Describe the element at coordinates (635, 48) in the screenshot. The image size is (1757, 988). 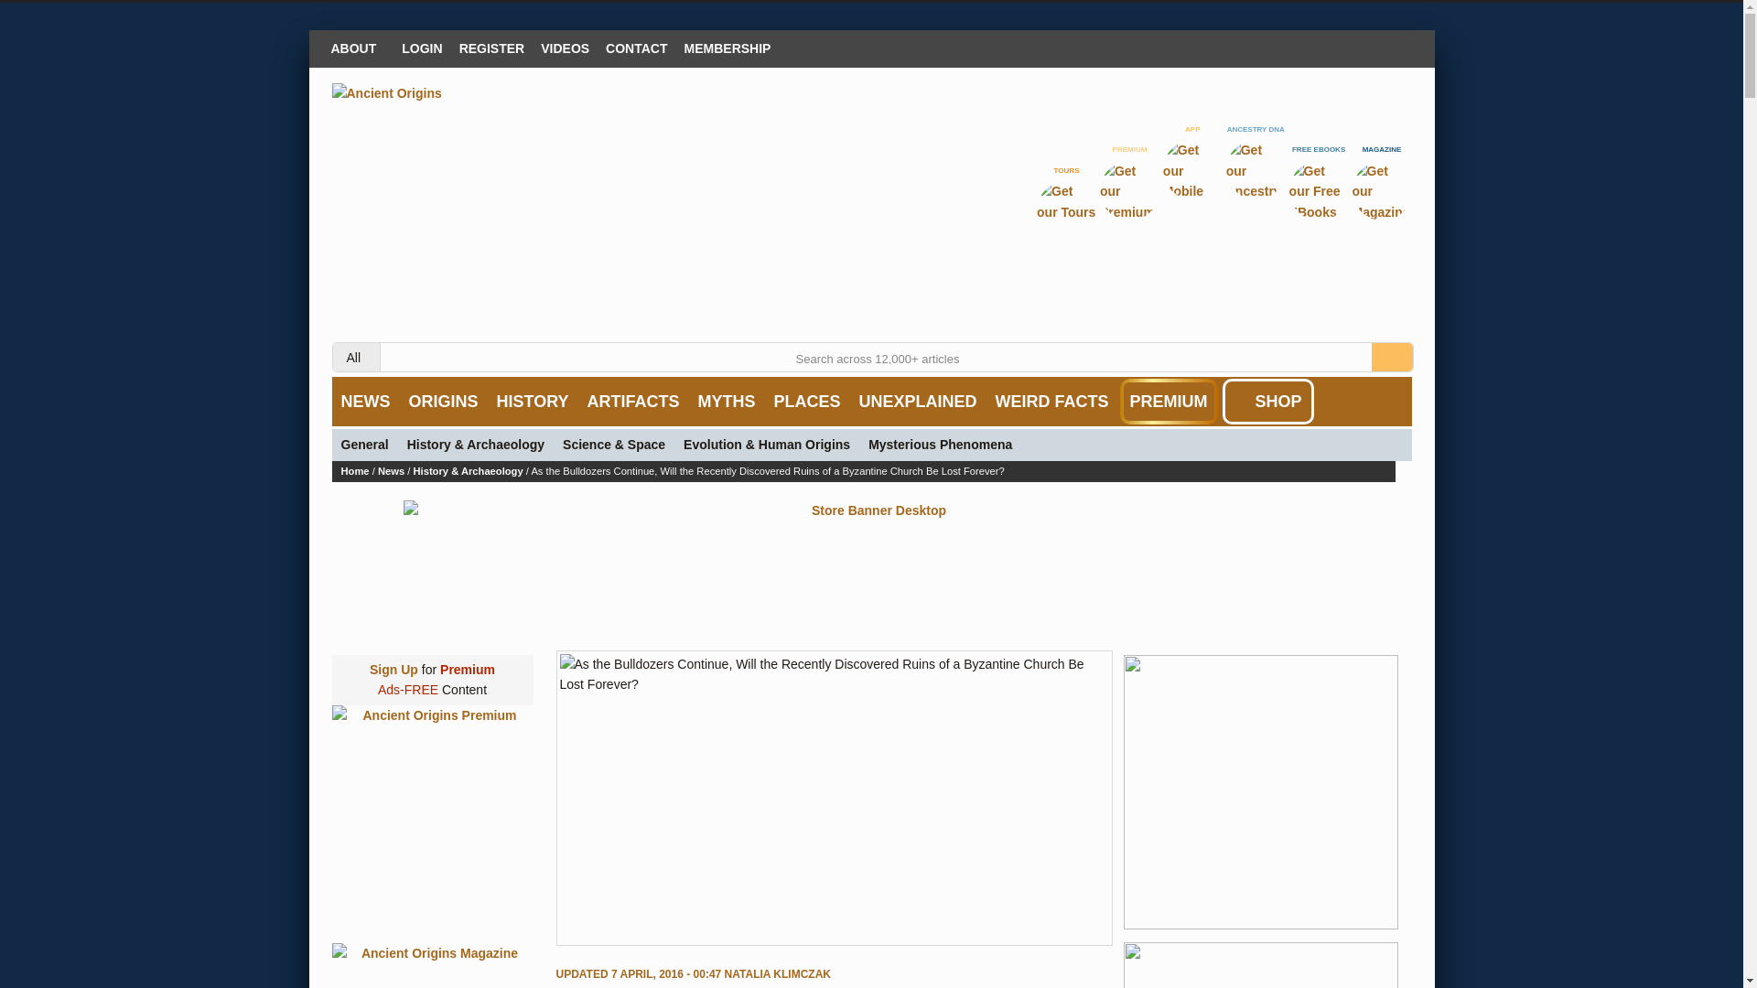
I see `CONTACT` at that location.